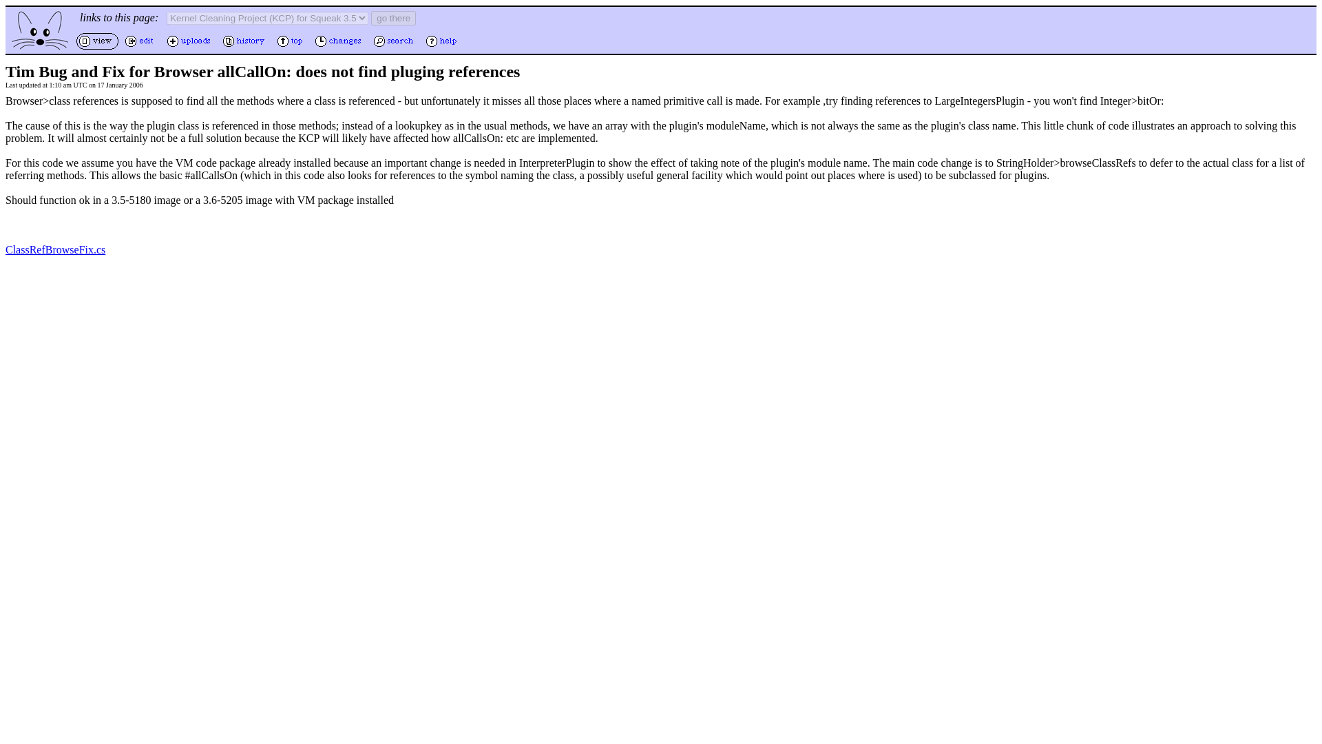 Image resolution: width=1322 pixels, height=744 pixels. I want to click on Top of the Swiki, so click(291, 47).